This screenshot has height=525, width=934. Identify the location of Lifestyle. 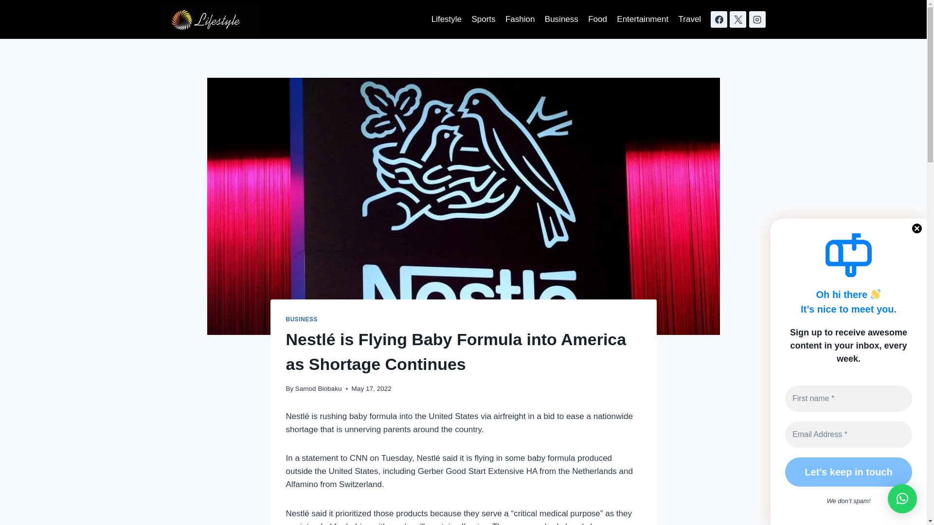
(446, 19).